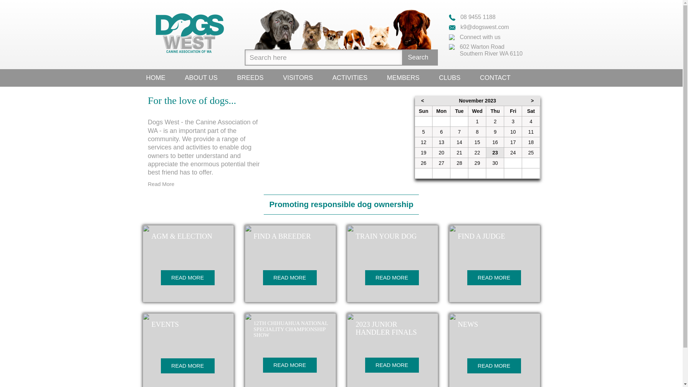 Image resolution: width=688 pixels, height=387 pixels. I want to click on 08 9455 1188, so click(472, 17).